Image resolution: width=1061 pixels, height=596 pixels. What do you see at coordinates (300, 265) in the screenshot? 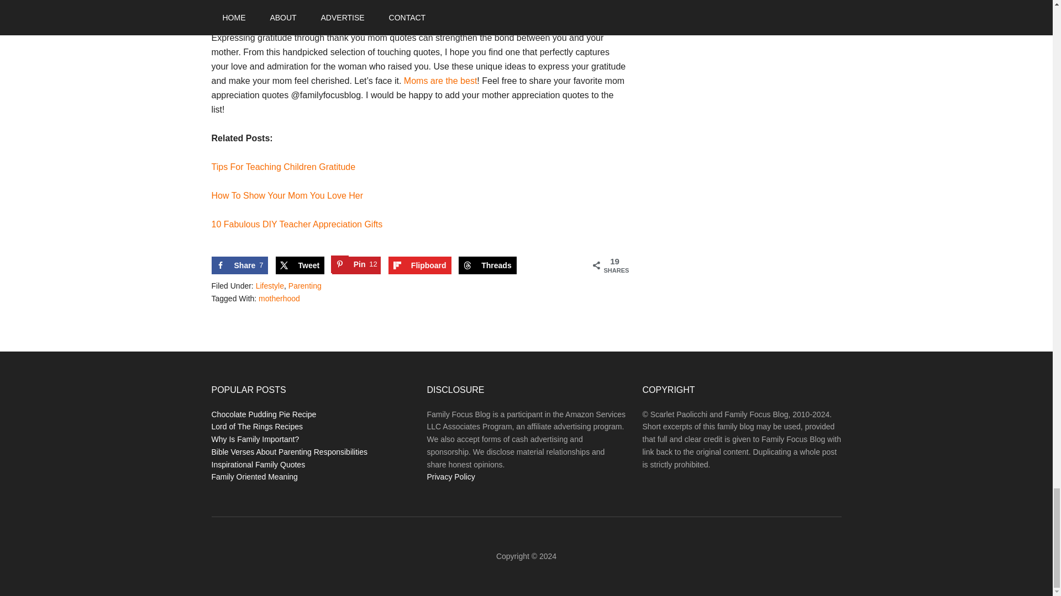
I see `Share on Facebook` at bounding box center [300, 265].